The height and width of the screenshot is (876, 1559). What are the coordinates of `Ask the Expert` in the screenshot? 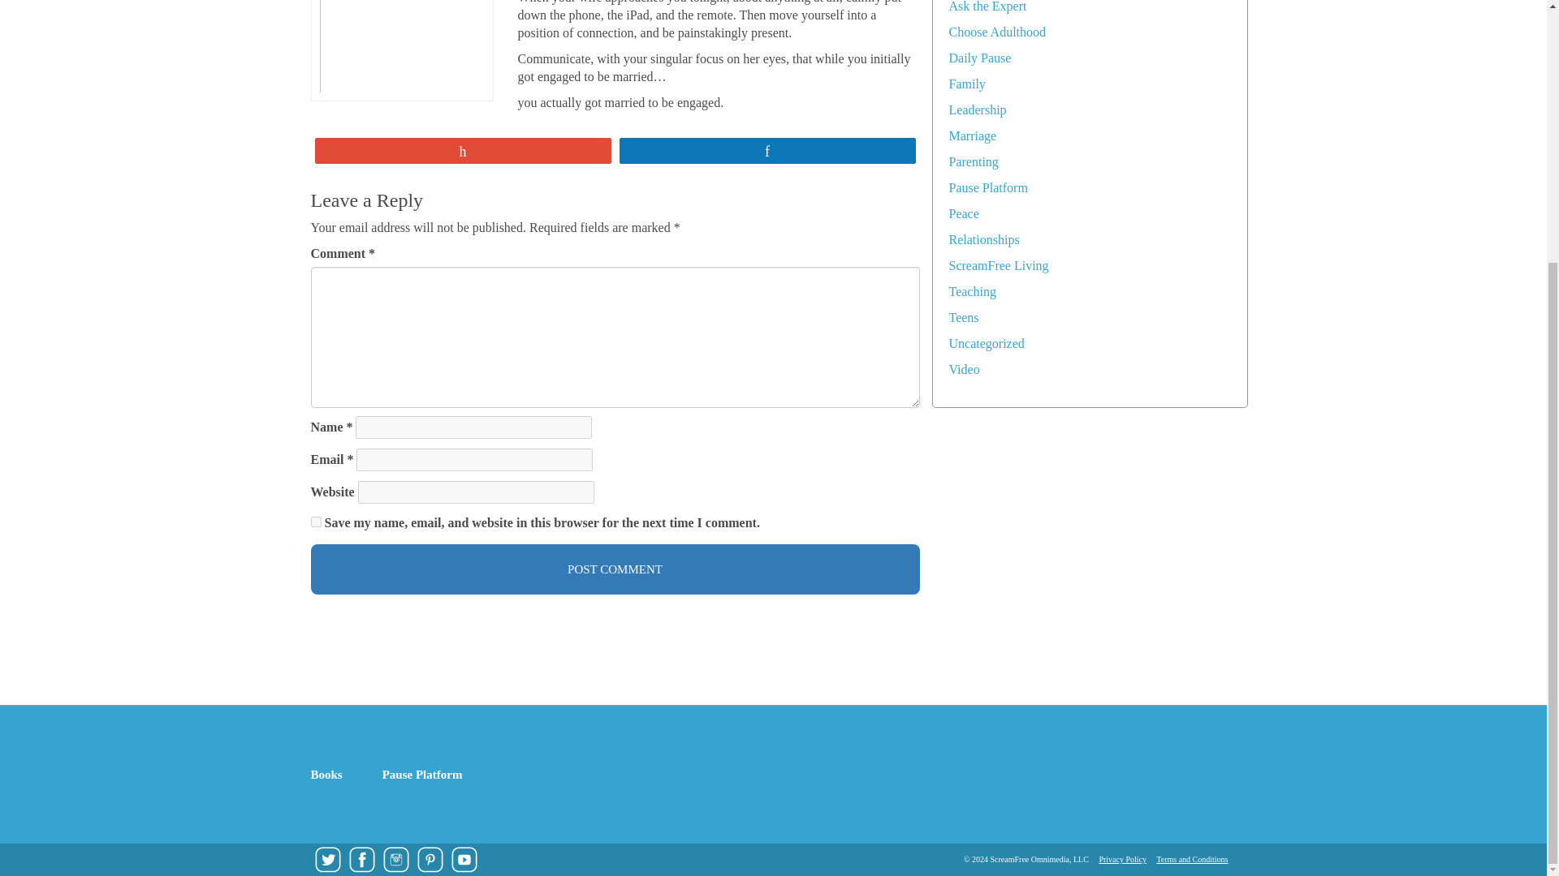 It's located at (987, 6).